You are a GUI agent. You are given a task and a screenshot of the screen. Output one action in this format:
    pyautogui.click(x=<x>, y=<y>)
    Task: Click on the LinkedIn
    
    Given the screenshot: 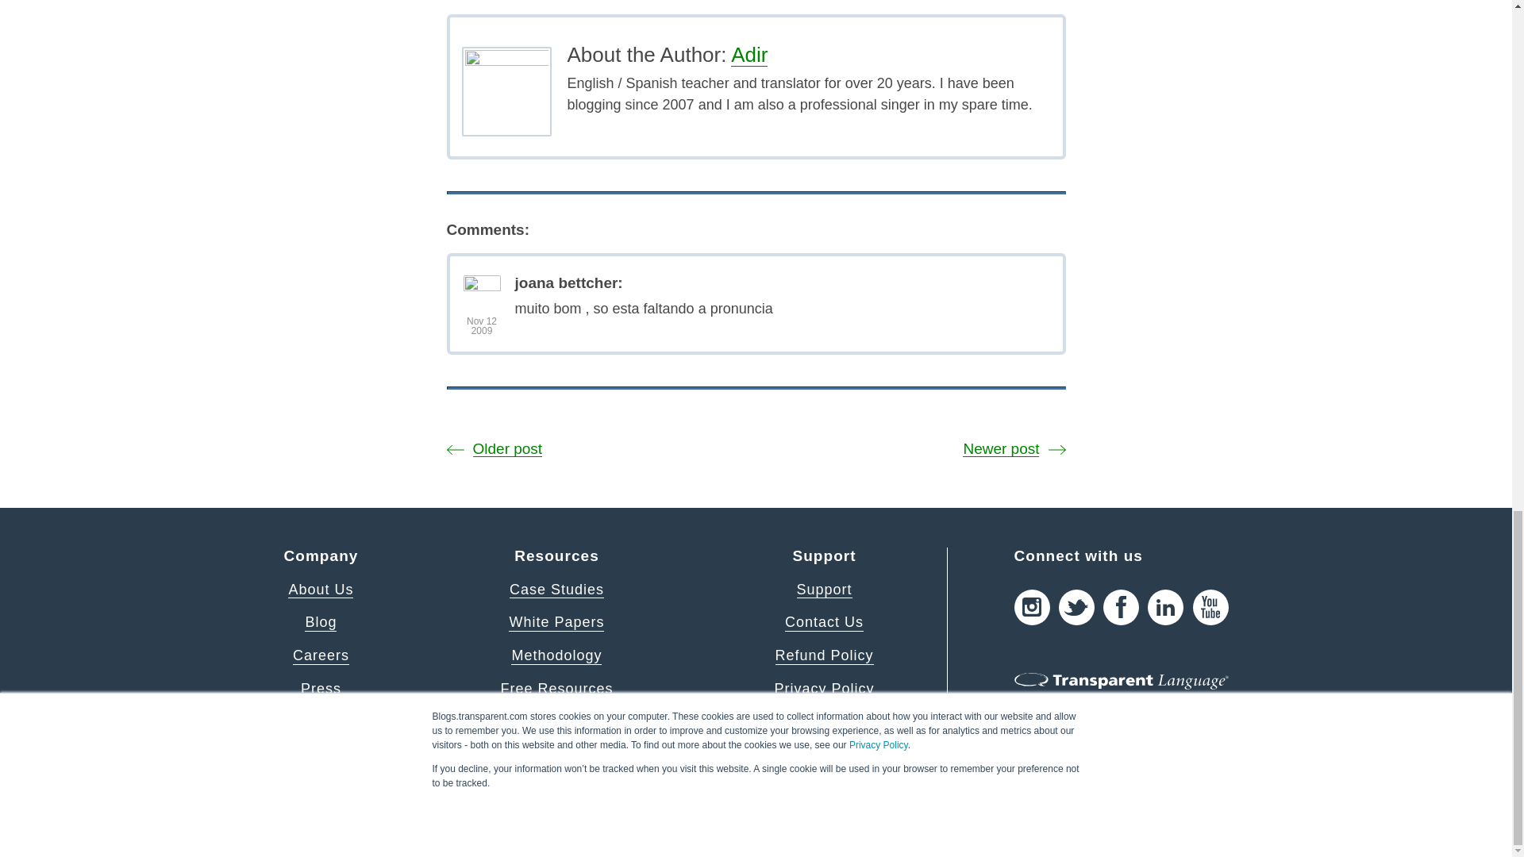 What is the action you would take?
    pyautogui.click(x=1165, y=608)
    